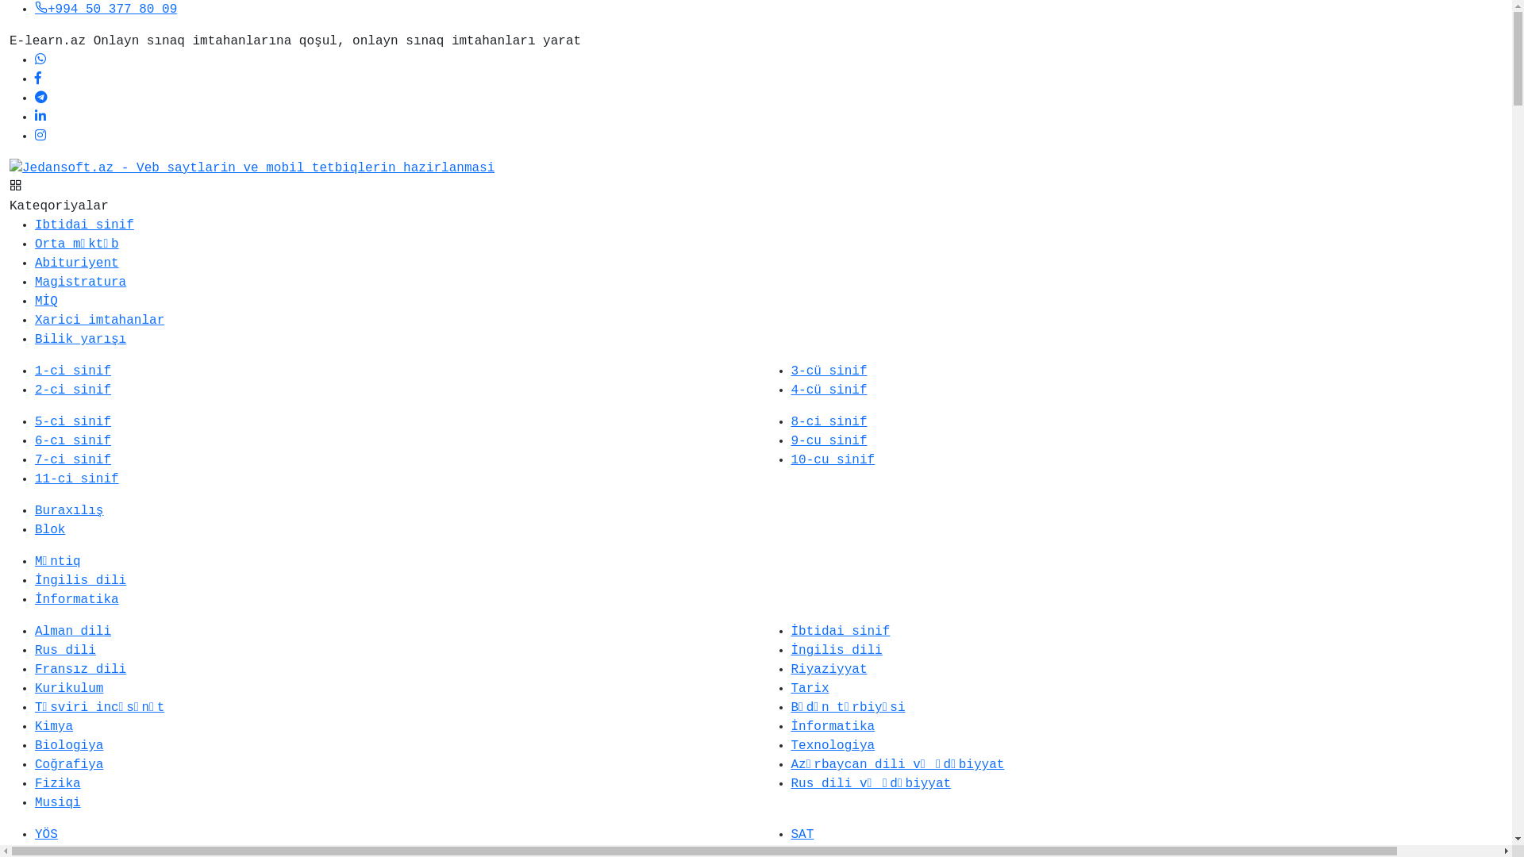  What do you see at coordinates (829, 441) in the screenshot?
I see `9-cu sinif` at bounding box center [829, 441].